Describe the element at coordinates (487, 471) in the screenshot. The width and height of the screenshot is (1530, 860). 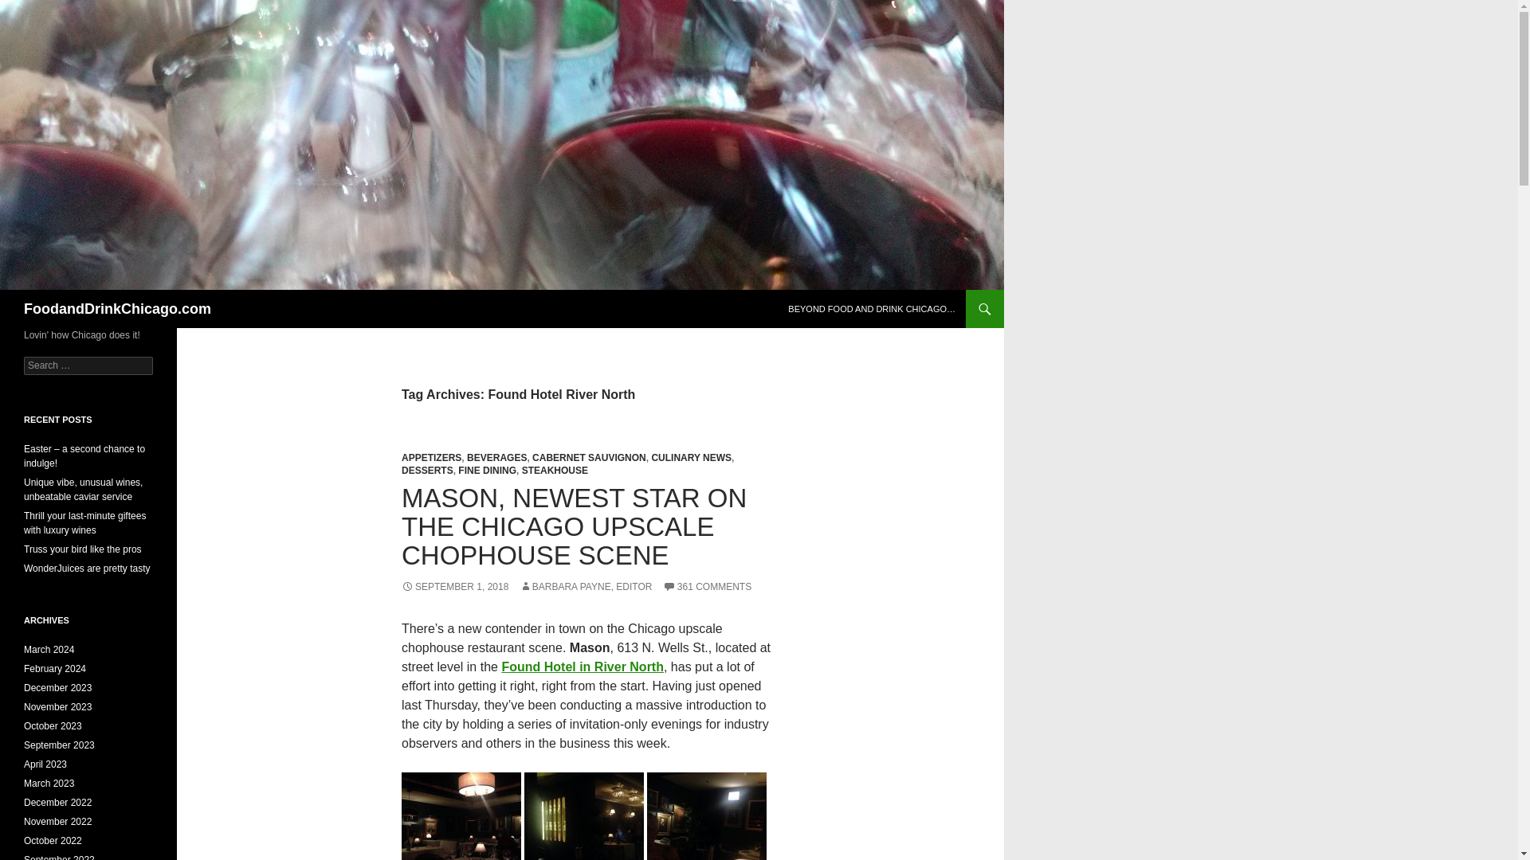
I see `FINE DINING` at that location.